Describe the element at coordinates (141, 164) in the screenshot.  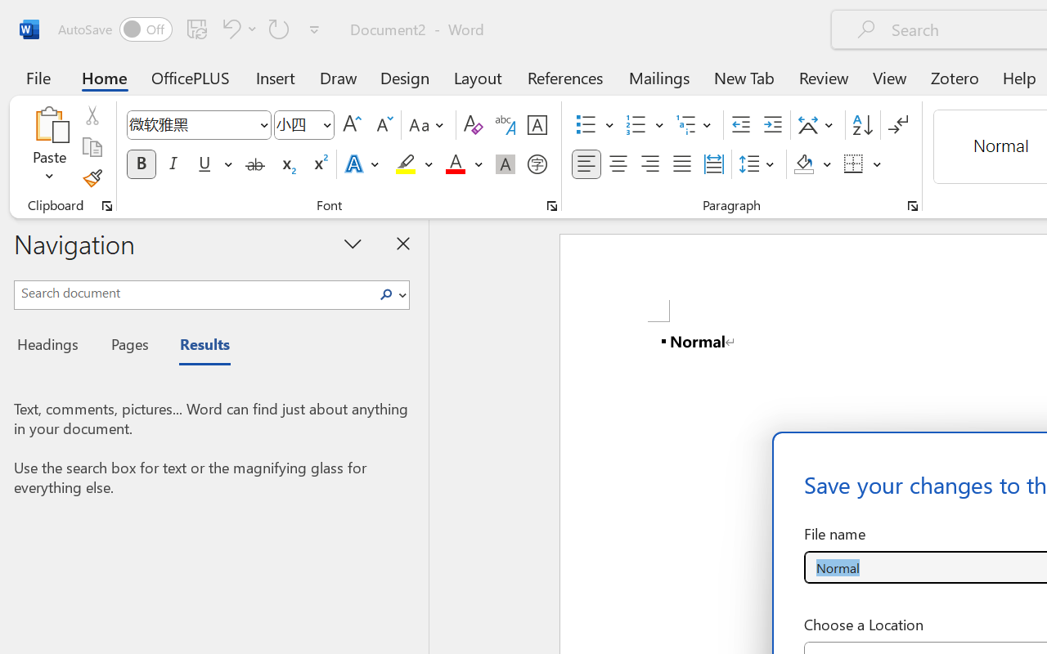
I see `Bold` at that location.